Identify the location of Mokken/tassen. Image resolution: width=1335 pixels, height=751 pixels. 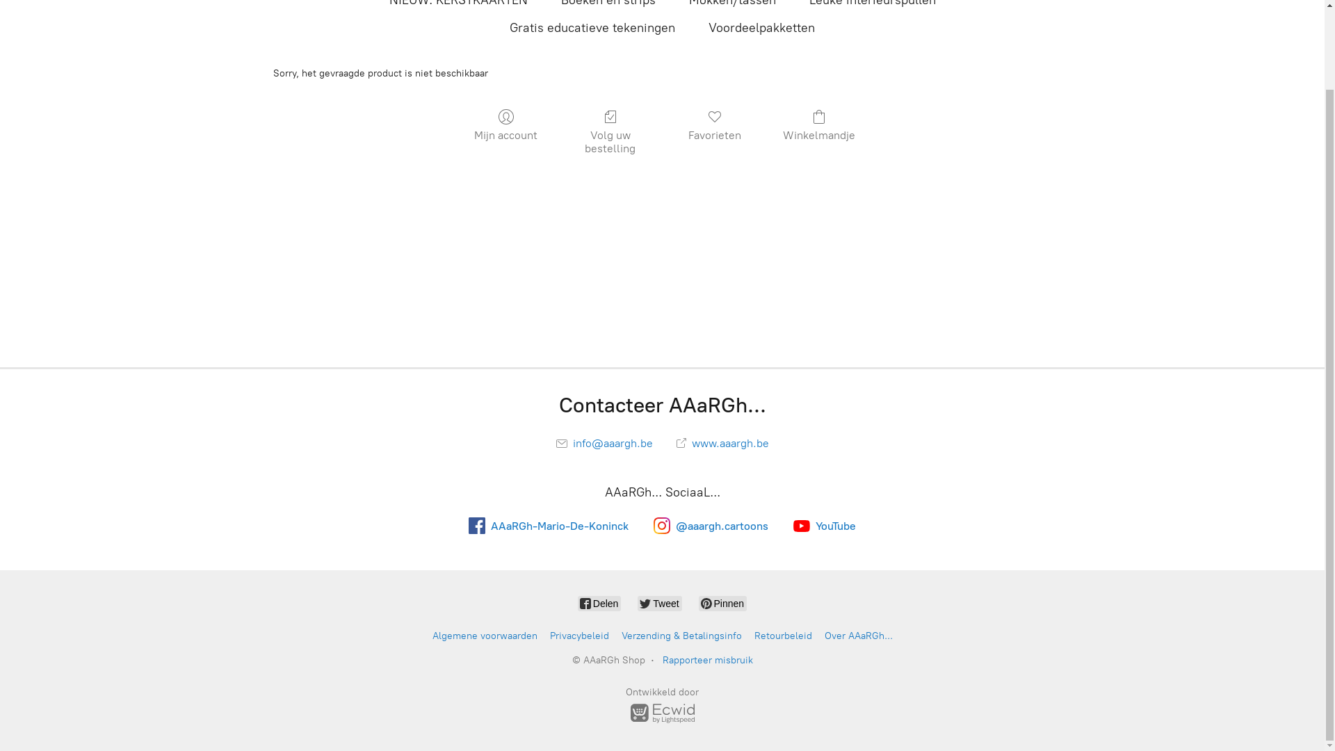
(731, 91).